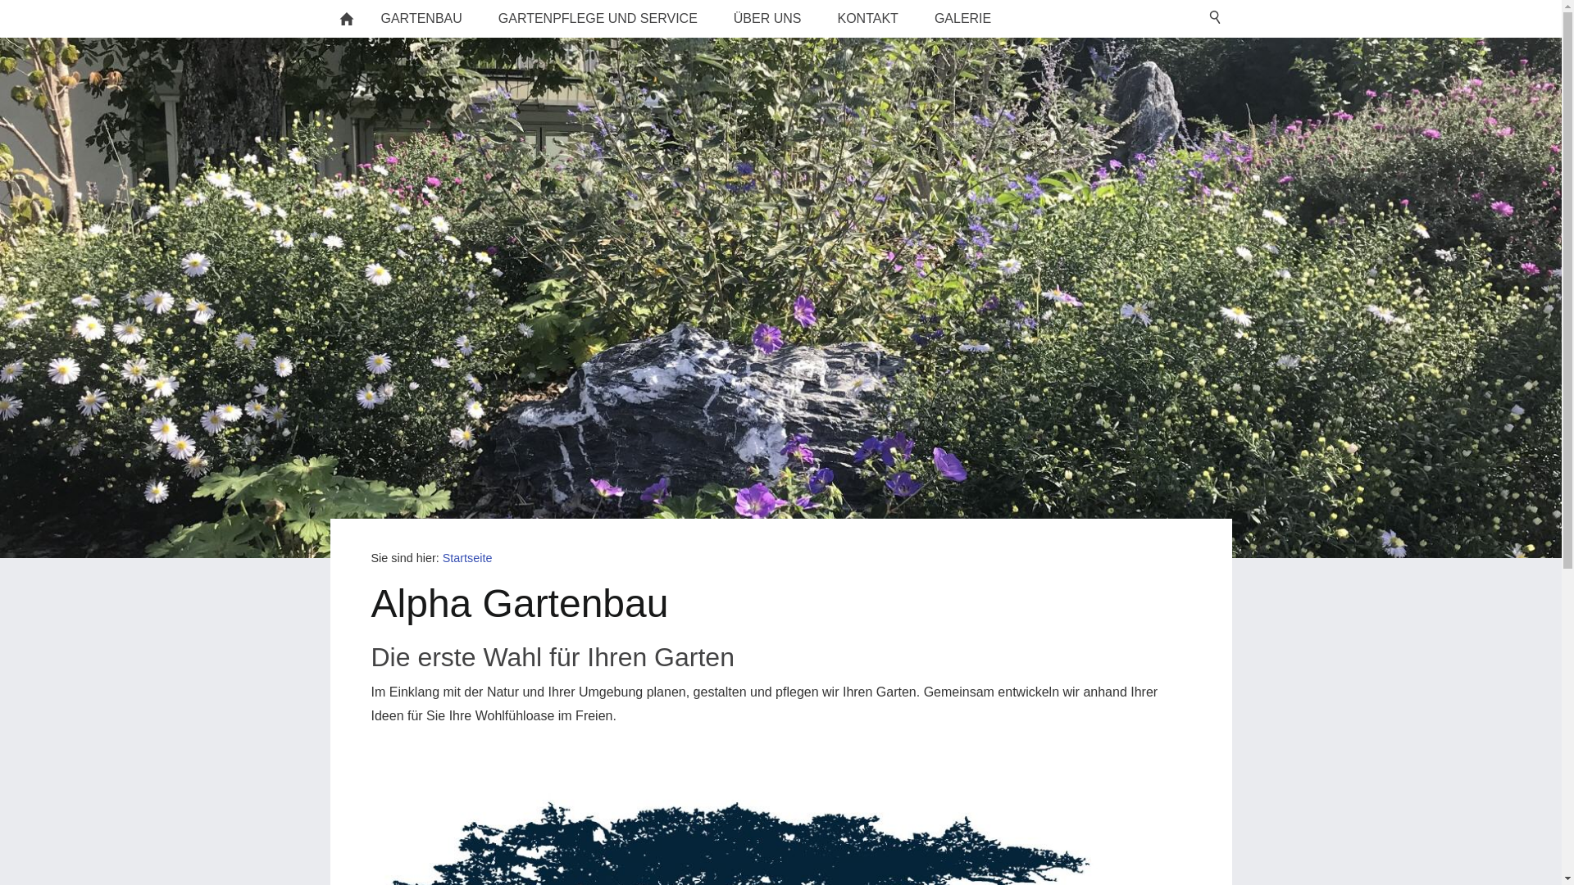 This screenshot has width=1574, height=885. I want to click on GARTENPFLEGE UND SERVICE, so click(598, 19).